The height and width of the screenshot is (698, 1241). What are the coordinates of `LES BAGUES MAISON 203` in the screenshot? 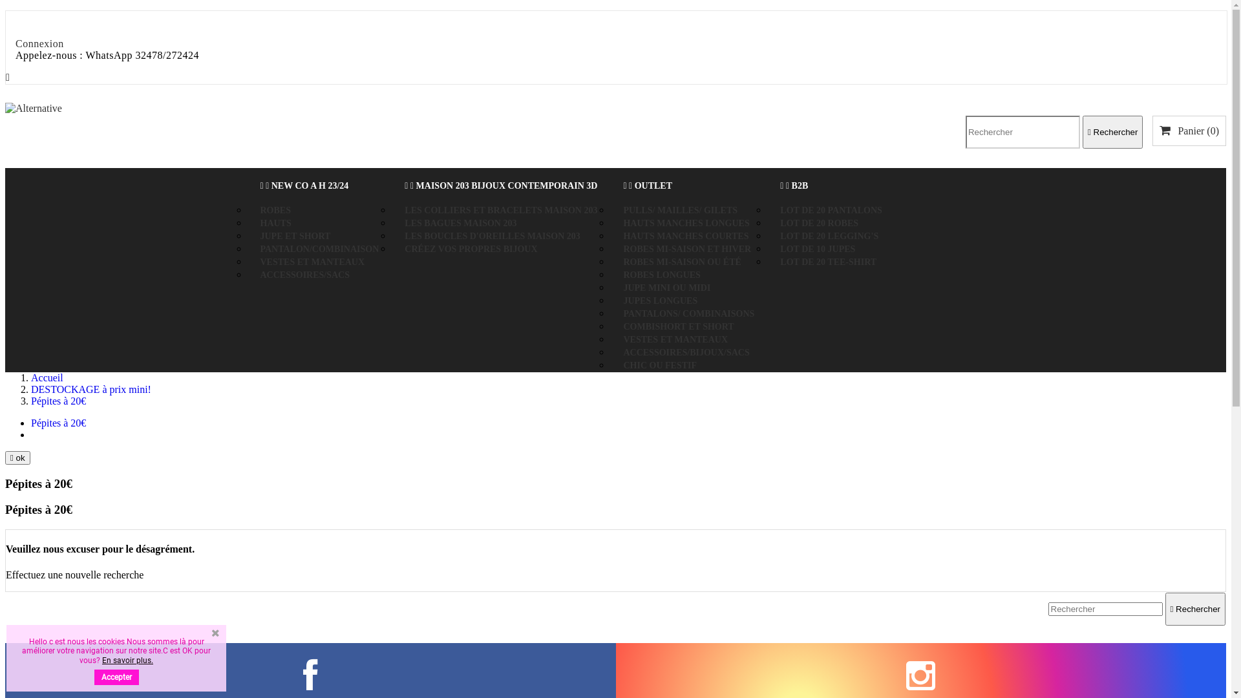 It's located at (460, 224).